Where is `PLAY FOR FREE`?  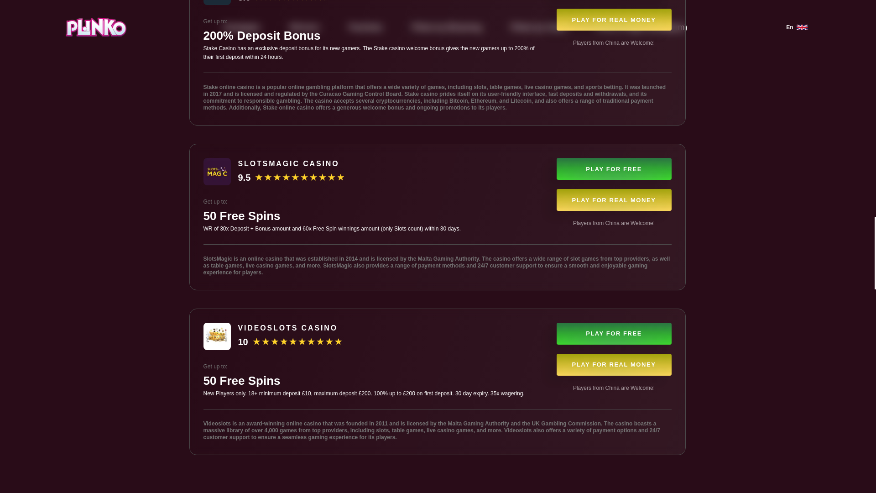
PLAY FOR FREE is located at coordinates (614, 169).